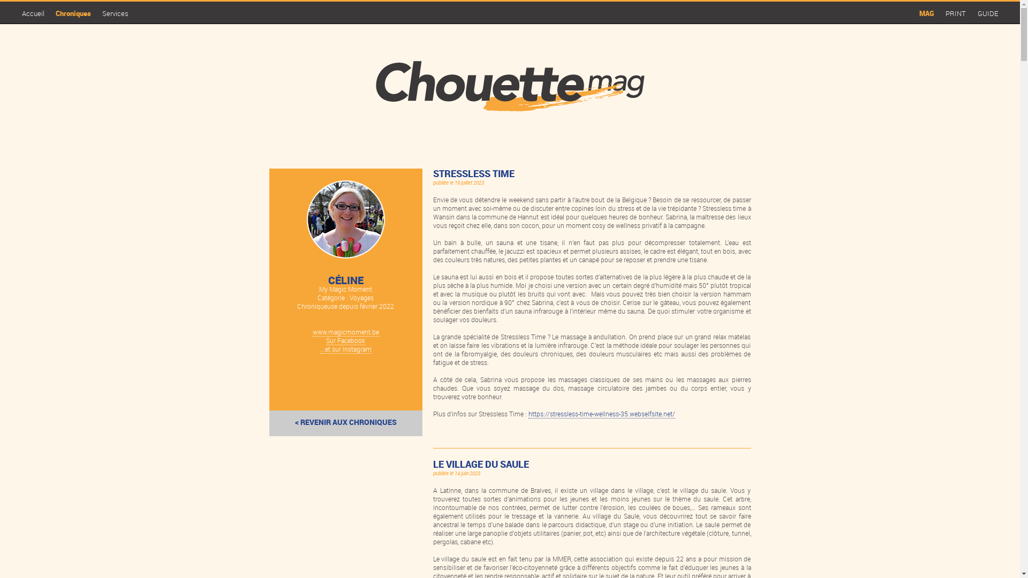 The image size is (1028, 578). What do you see at coordinates (116, 13) in the screenshot?
I see `Services` at bounding box center [116, 13].